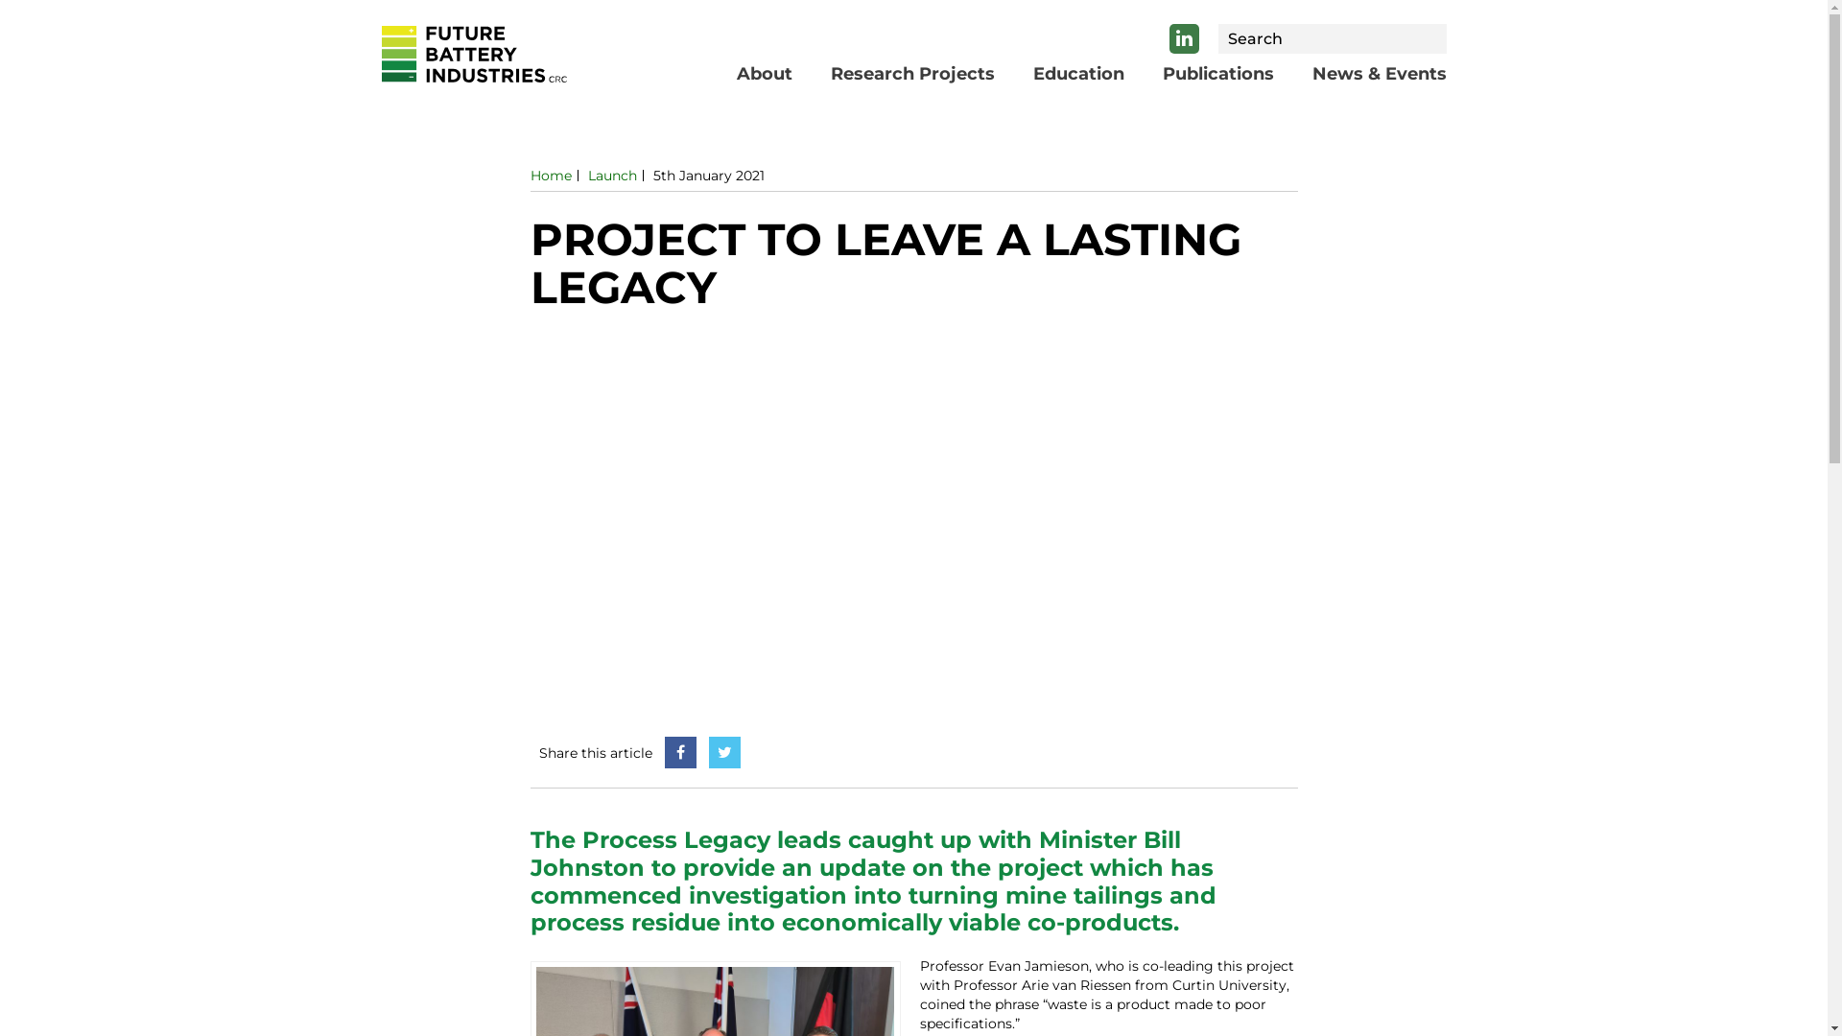 Image resolution: width=1842 pixels, height=1036 pixels. What do you see at coordinates (913, 74) in the screenshot?
I see `Research Projects` at bounding box center [913, 74].